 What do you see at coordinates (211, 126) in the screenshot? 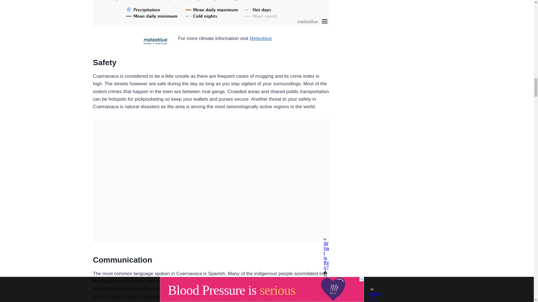
I see `3rd party ad content` at bounding box center [211, 126].